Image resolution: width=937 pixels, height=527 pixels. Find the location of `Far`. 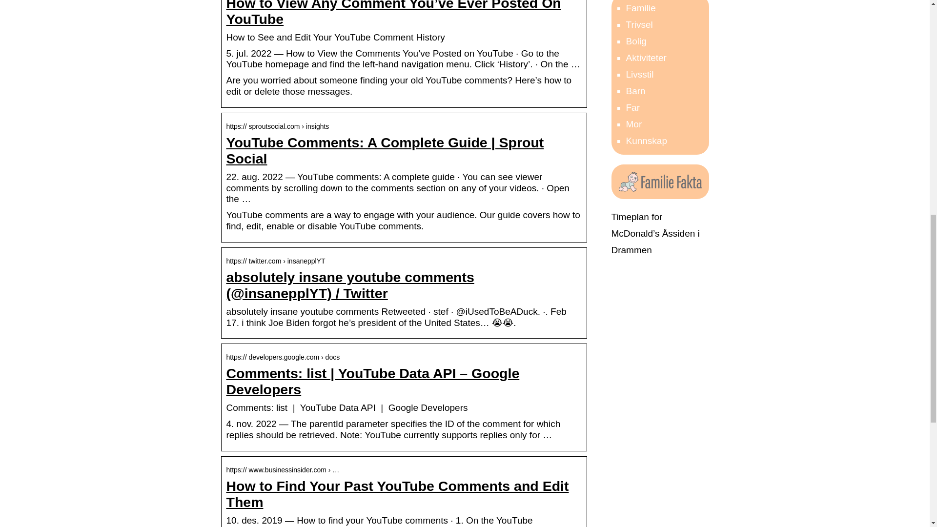

Far is located at coordinates (632, 107).